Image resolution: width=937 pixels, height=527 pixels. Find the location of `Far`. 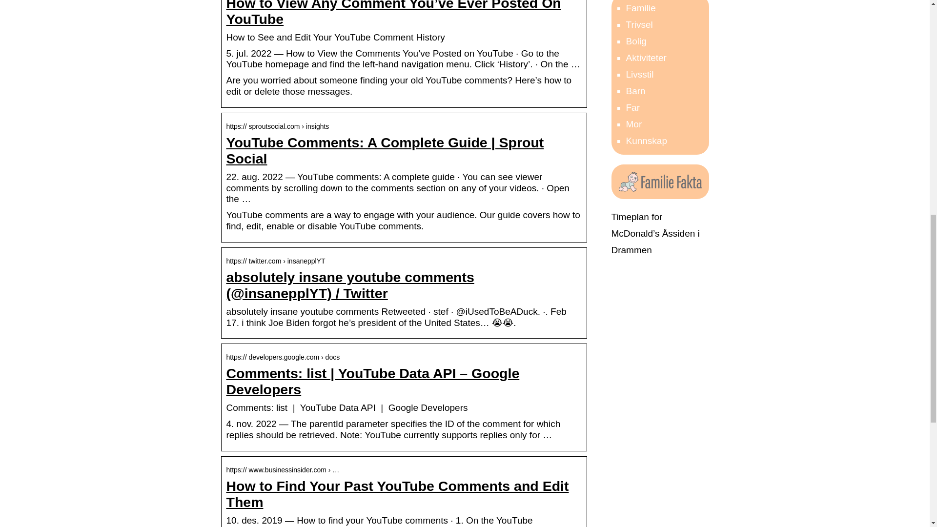

Far is located at coordinates (632, 107).